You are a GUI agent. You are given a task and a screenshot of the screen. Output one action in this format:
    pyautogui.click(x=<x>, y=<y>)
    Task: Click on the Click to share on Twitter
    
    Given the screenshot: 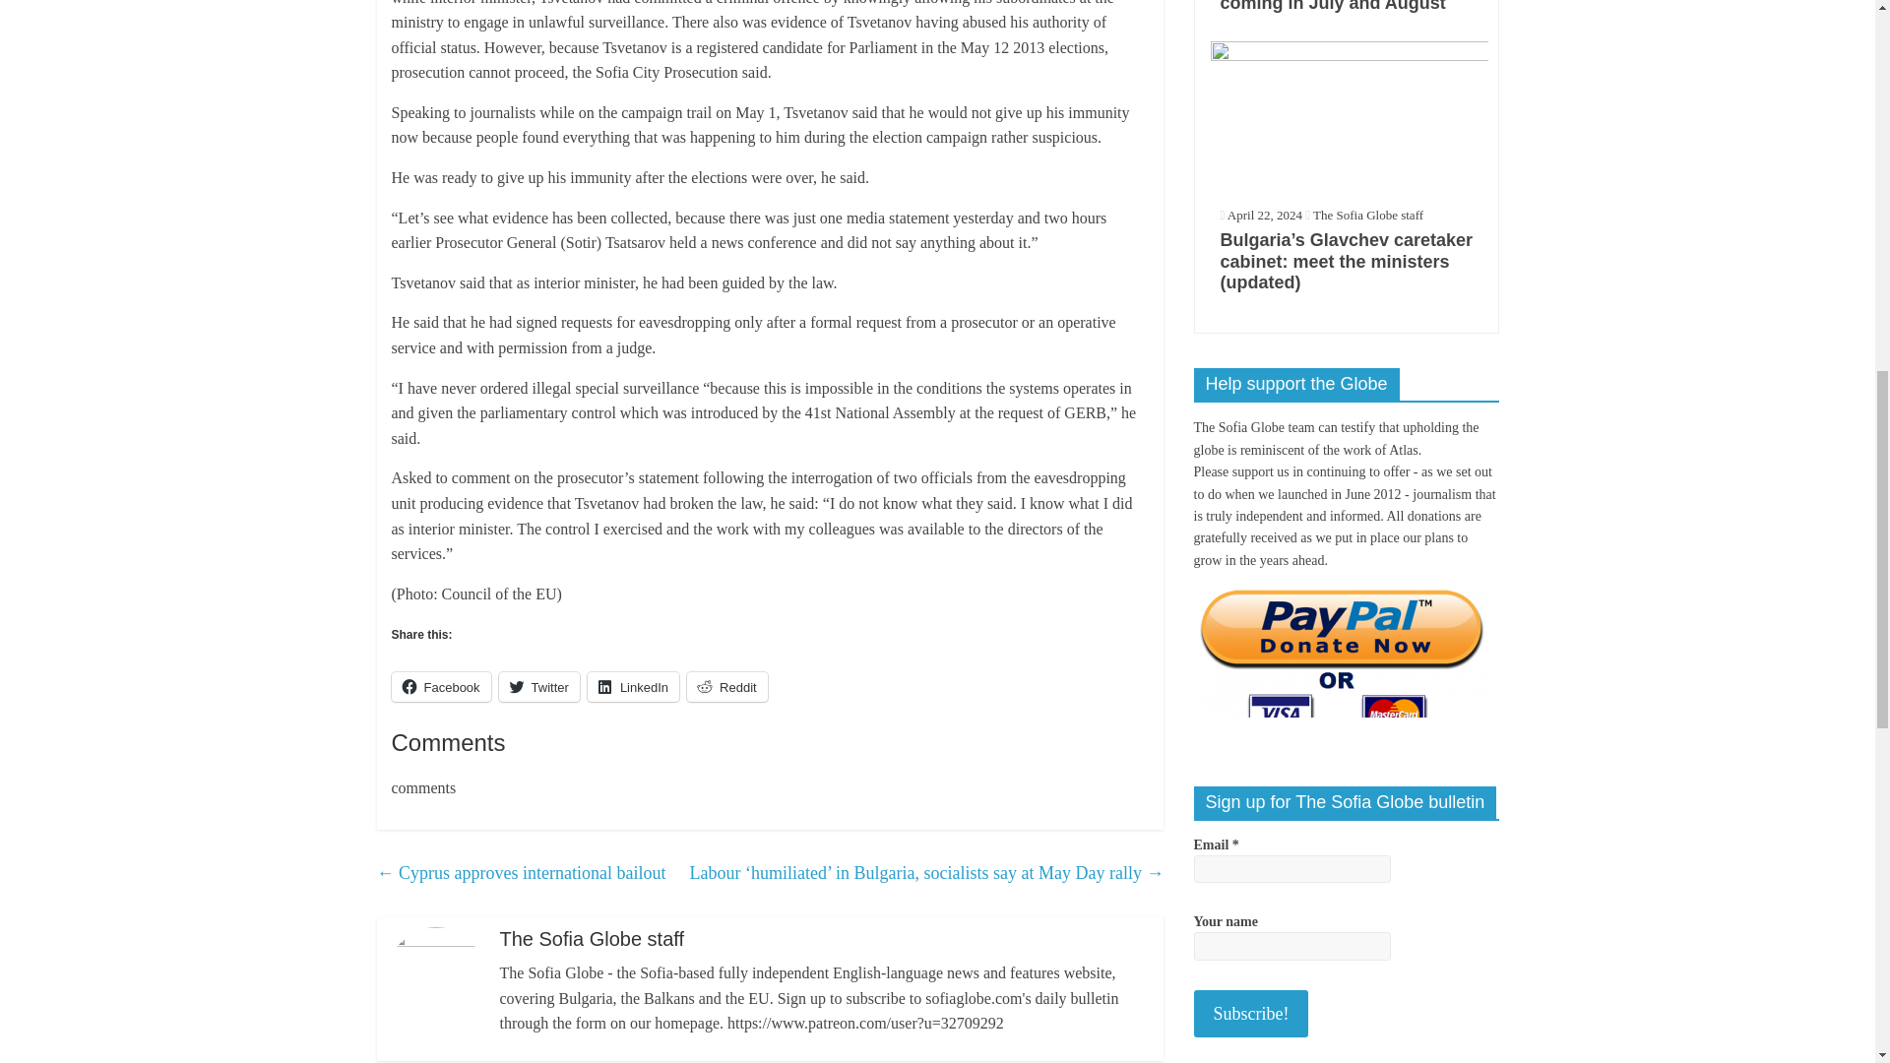 What is the action you would take?
    pyautogui.click(x=539, y=686)
    